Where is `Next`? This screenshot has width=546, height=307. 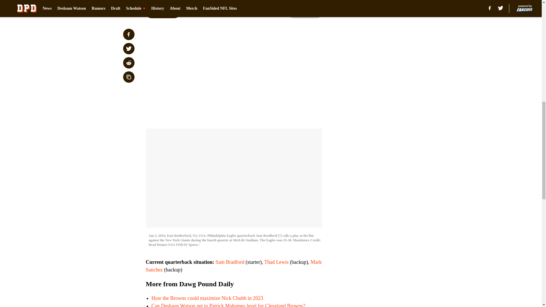 Next is located at coordinates (305, 12).